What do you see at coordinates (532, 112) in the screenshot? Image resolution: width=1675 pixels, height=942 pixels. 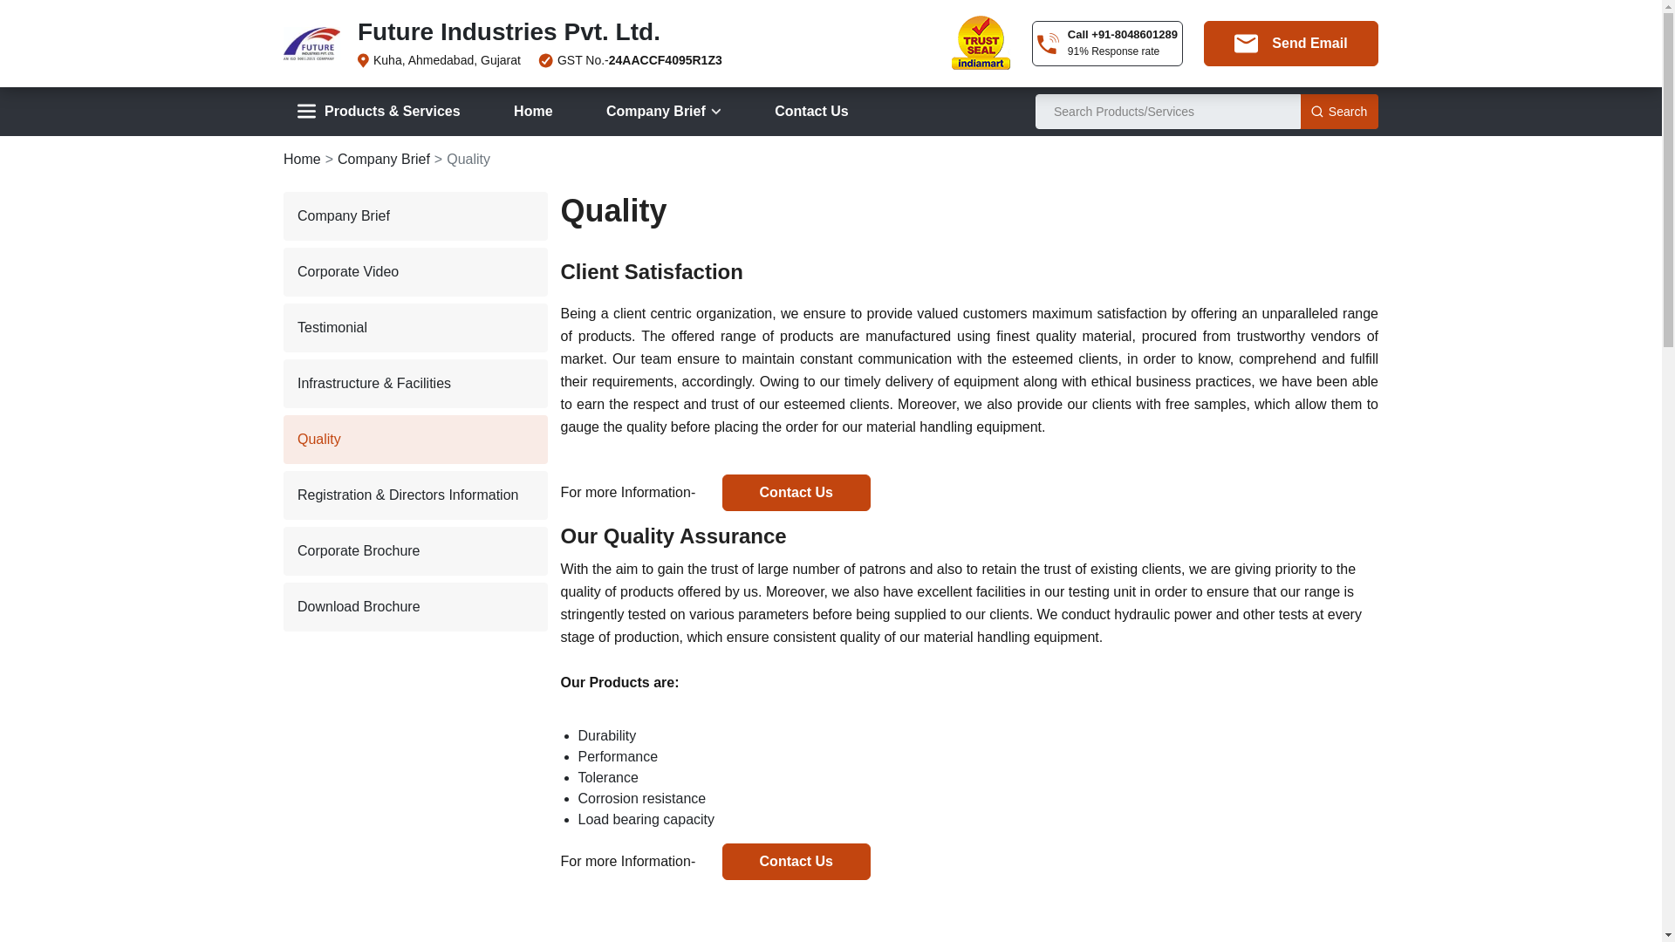 I see `Home` at bounding box center [532, 112].